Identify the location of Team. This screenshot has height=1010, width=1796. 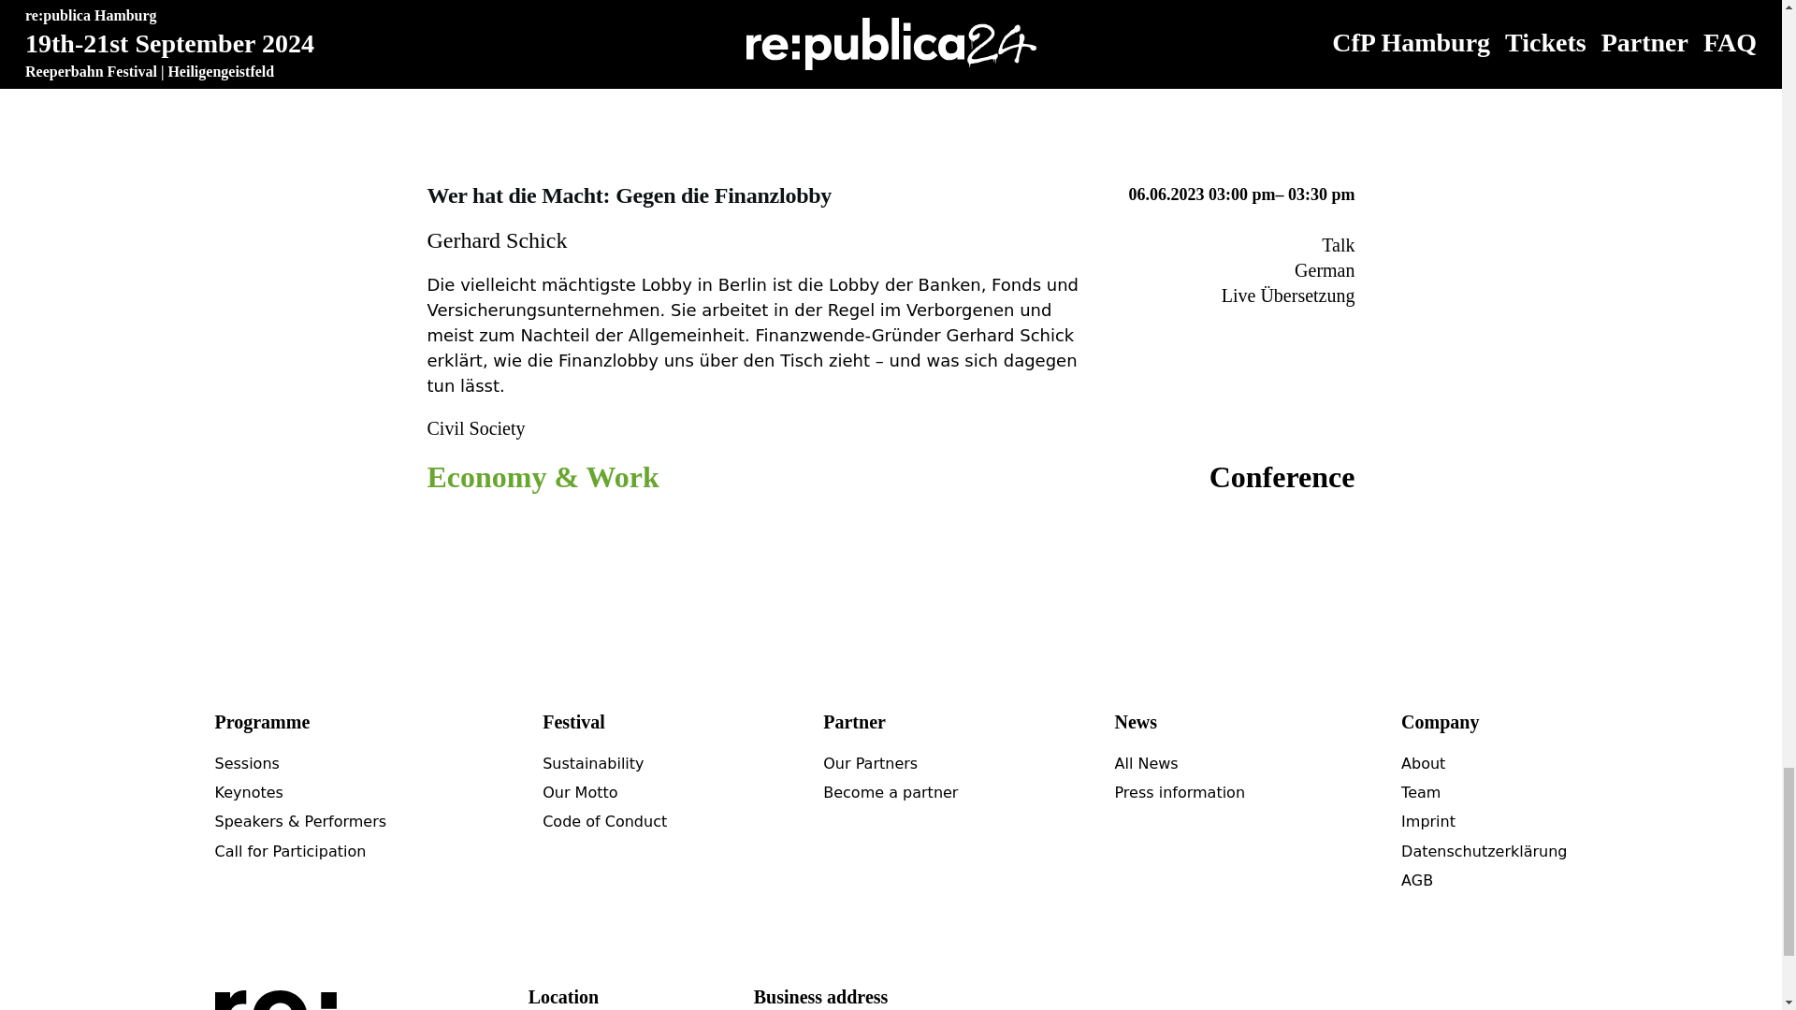
(1420, 793).